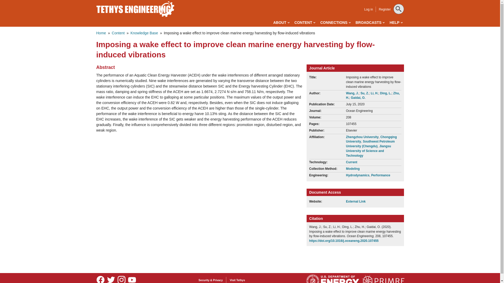 The image size is (504, 283). What do you see at coordinates (111, 279) in the screenshot?
I see `Twitter logo` at bounding box center [111, 279].